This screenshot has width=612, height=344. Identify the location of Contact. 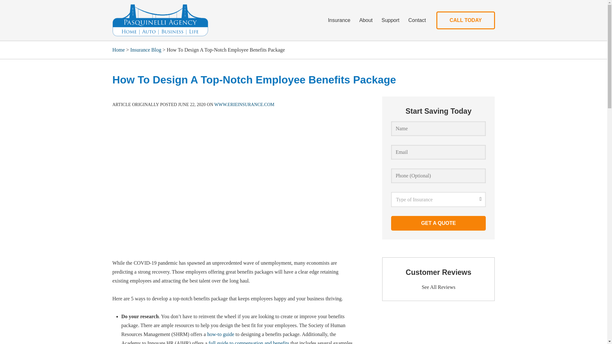
(417, 20).